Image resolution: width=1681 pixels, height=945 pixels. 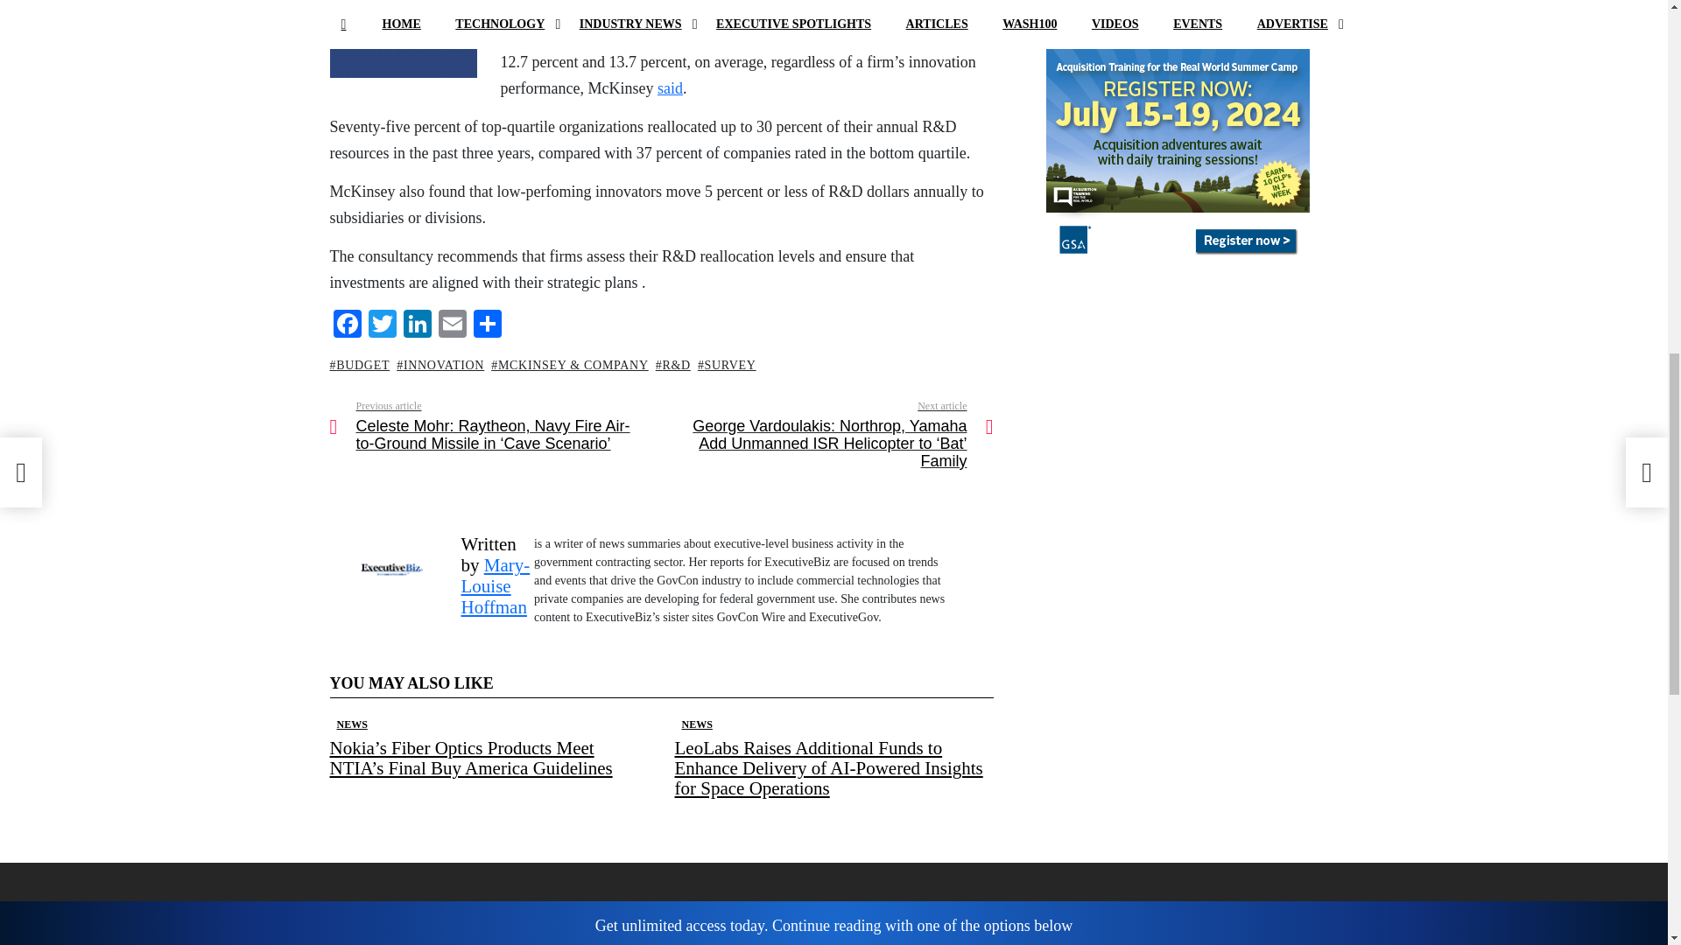 What do you see at coordinates (347, 325) in the screenshot?
I see `Facebook` at bounding box center [347, 325].